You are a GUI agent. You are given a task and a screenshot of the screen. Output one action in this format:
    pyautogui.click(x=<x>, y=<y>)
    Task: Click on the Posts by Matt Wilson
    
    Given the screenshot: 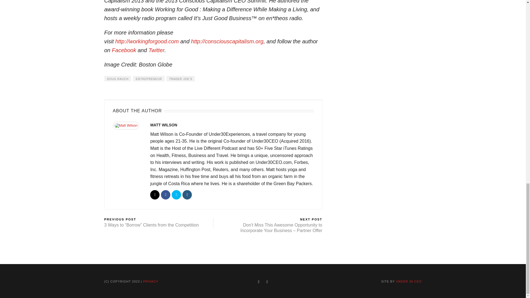 What is the action you would take?
    pyautogui.click(x=163, y=125)
    